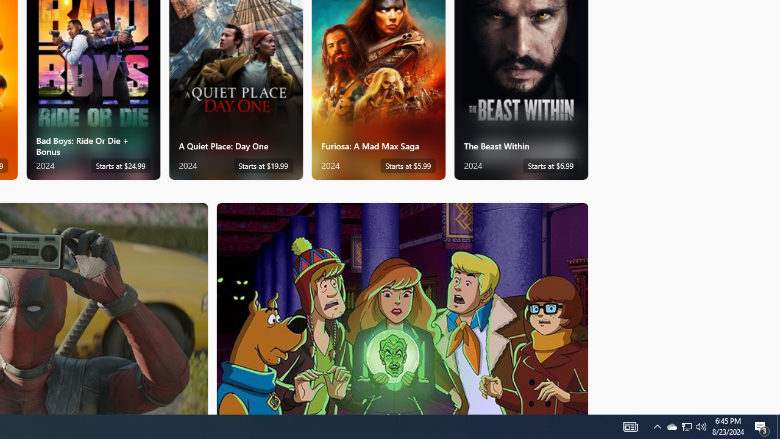 The image size is (780, 439). What do you see at coordinates (402, 308) in the screenshot?
I see `Family` at bounding box center [402, 308].